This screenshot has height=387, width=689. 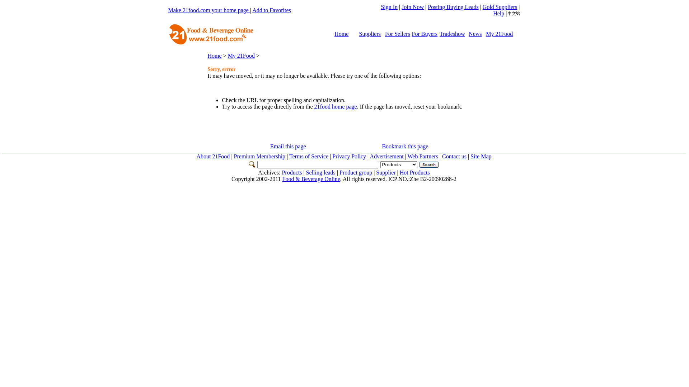 I want to click on Premium Membership, so click(x=260, y=156).